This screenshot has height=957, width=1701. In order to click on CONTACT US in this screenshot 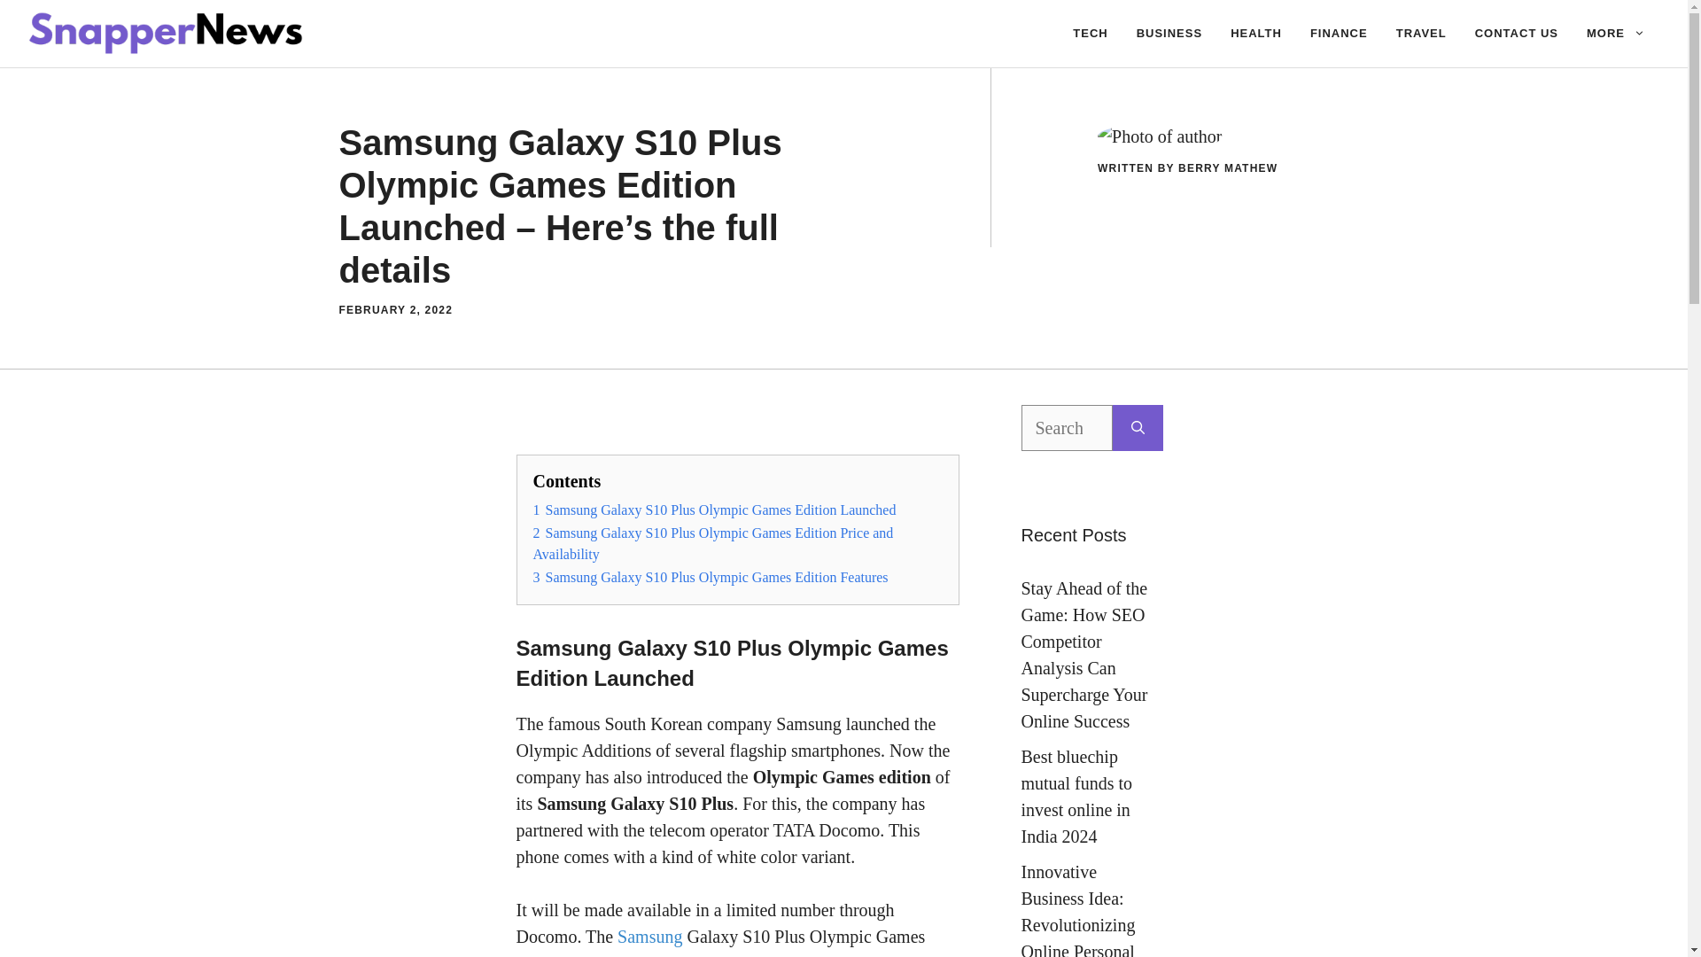, I will do `click(1517, 34)`.